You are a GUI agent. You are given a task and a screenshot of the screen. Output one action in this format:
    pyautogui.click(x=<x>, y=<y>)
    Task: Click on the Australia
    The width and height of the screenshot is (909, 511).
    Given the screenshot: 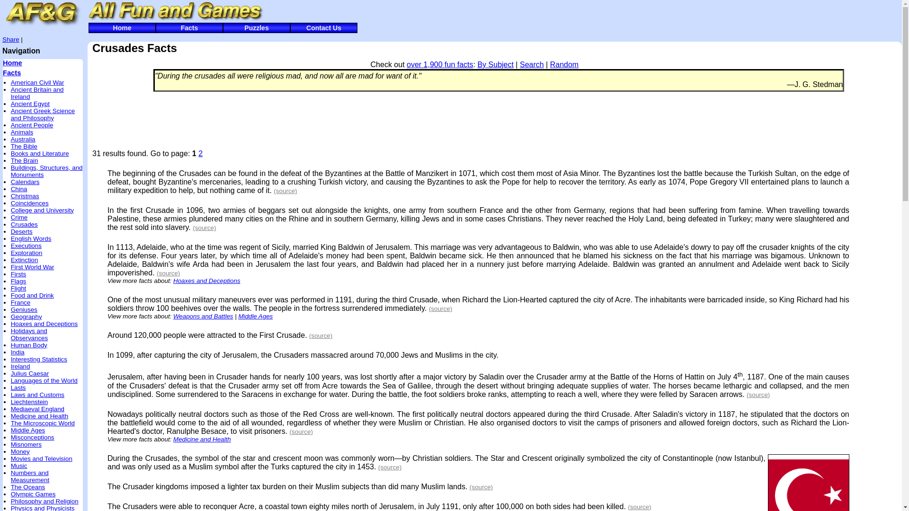 What is the action you would take?
    pyautogui.click(x=23, y=139)
    